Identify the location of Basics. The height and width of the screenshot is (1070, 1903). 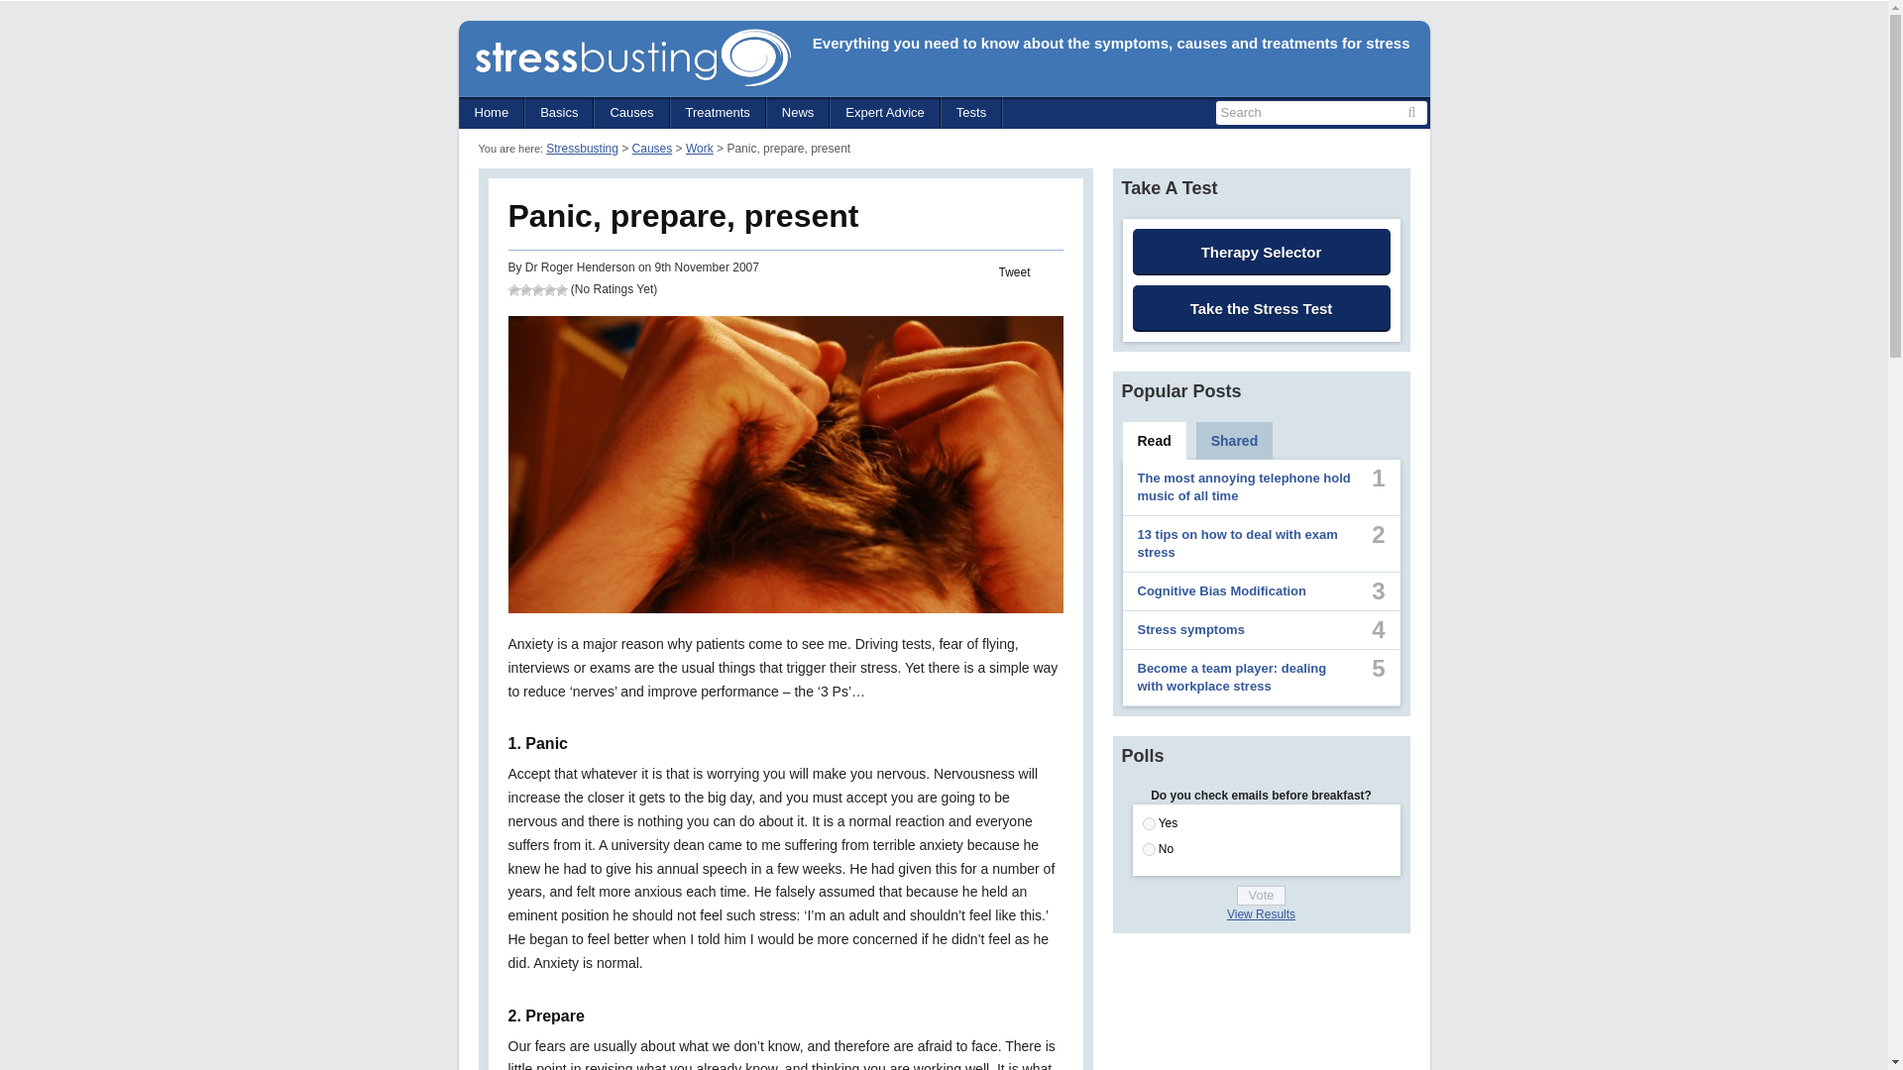
(559, 113).